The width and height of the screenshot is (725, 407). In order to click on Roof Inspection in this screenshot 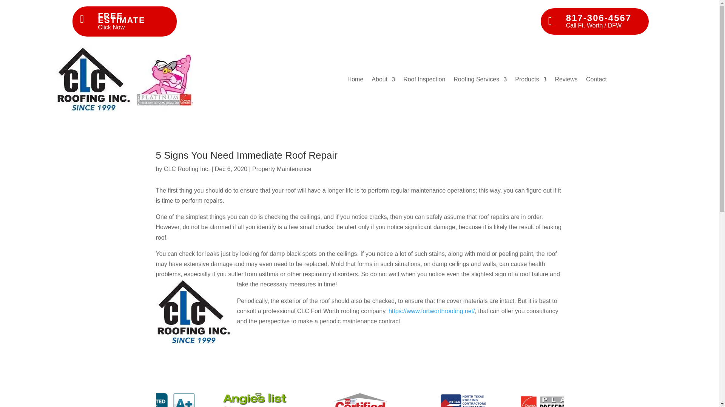, I will do `click(424, 81)`.